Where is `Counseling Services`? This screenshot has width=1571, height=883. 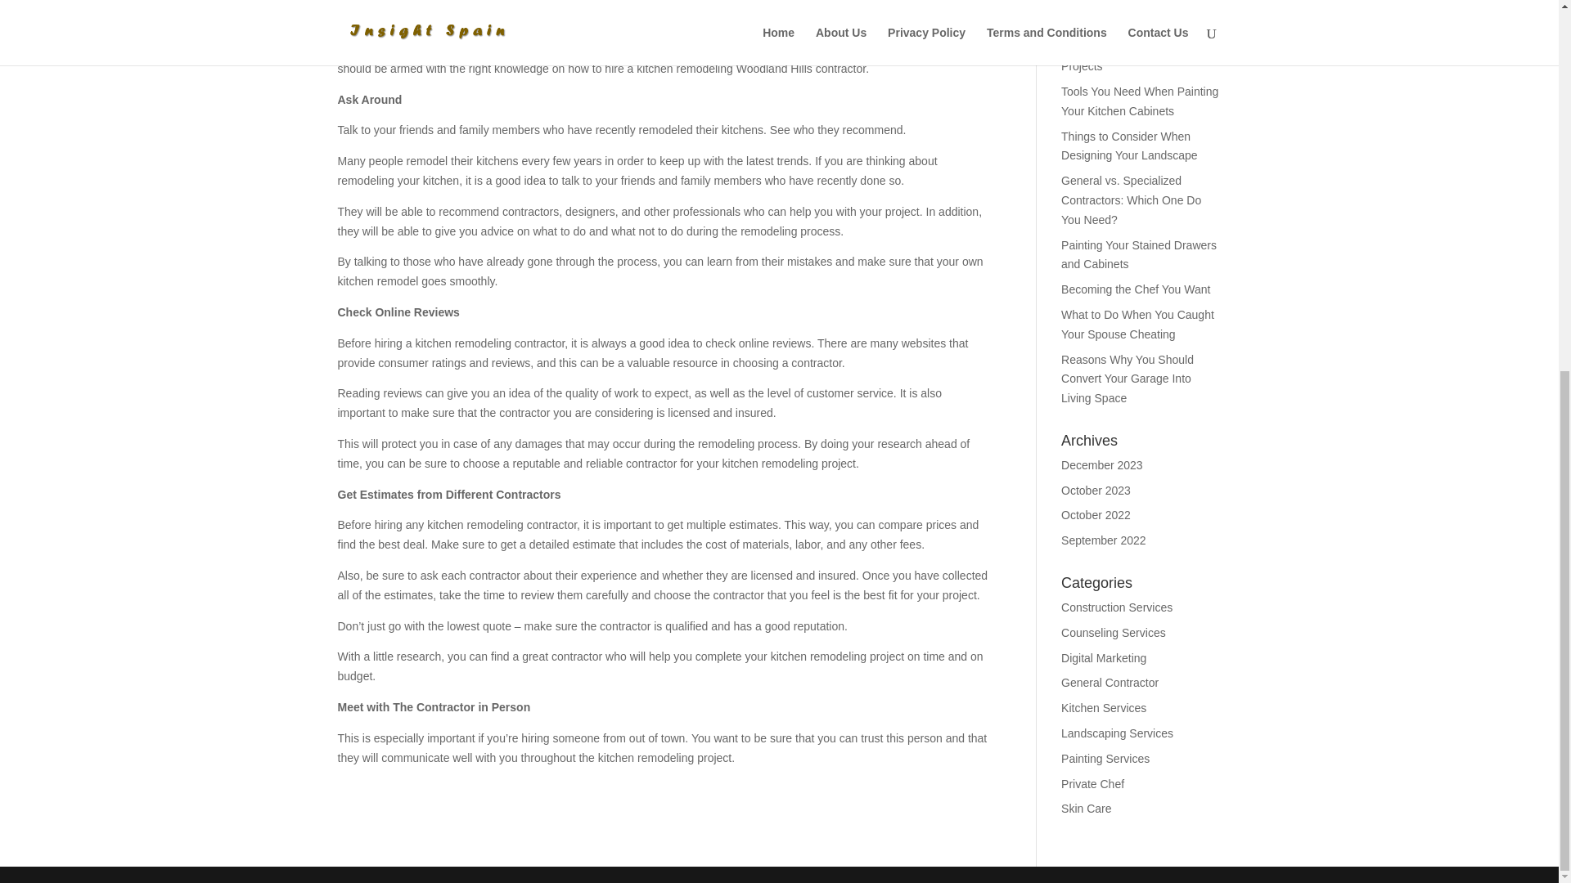
Counseling Services is located at coordinates (1113, 632).